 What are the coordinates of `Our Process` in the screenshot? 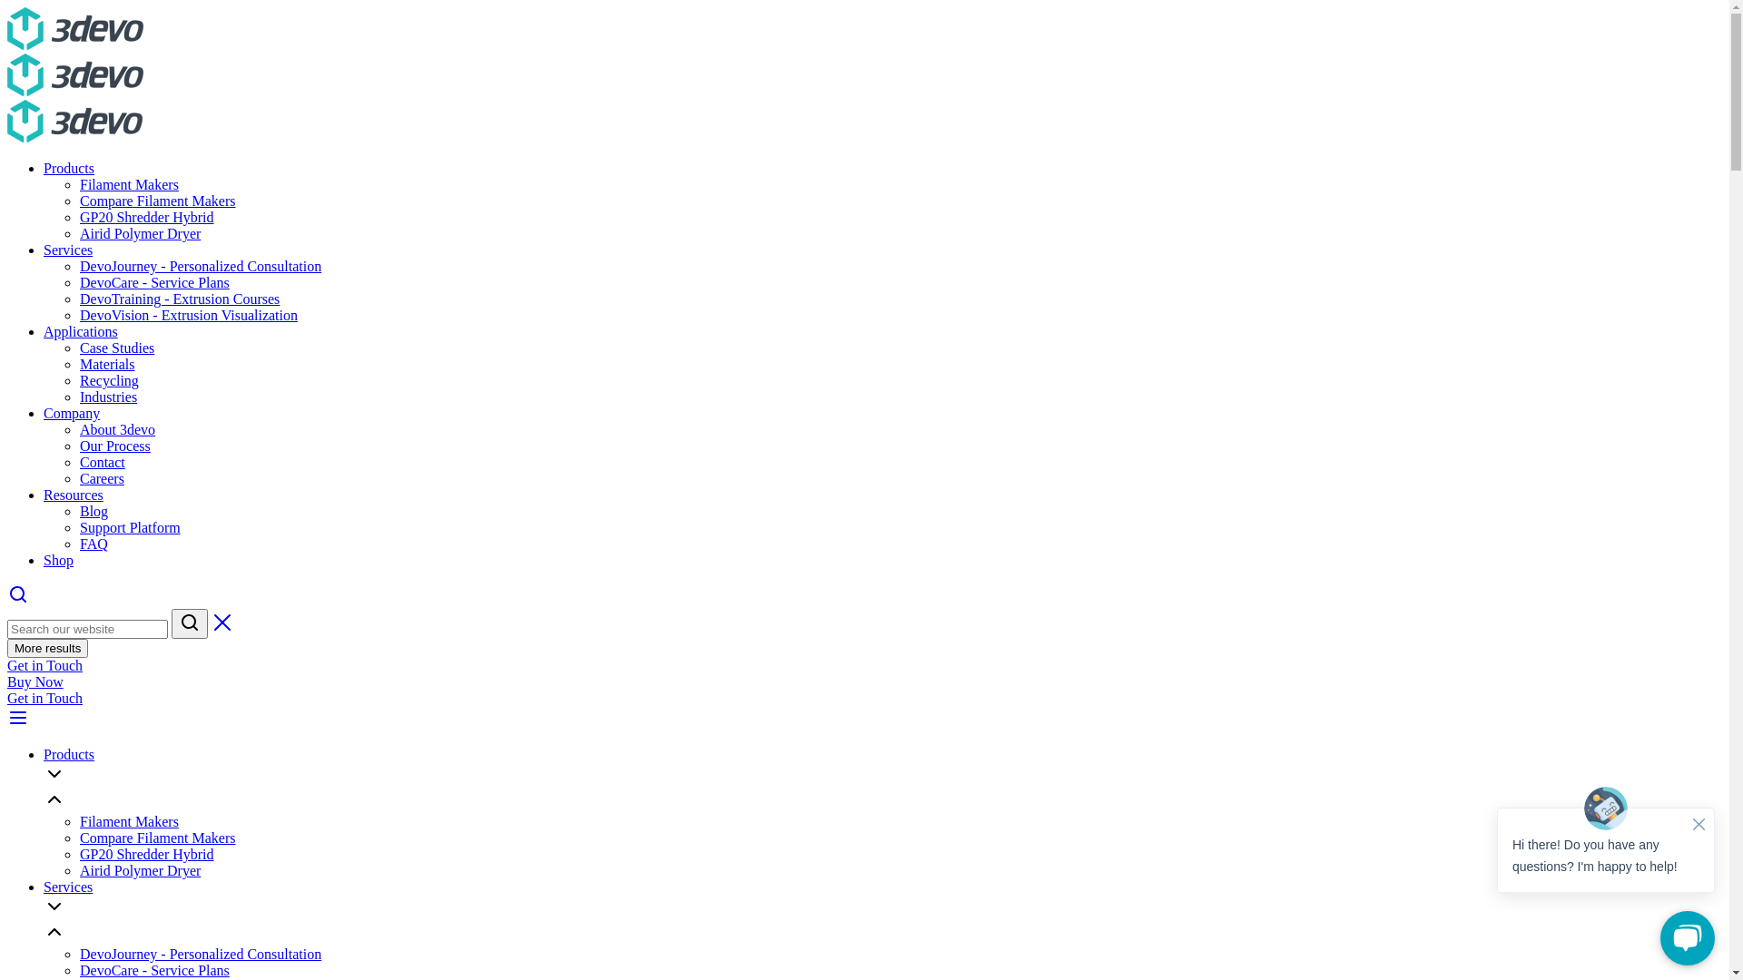 It's located at (115, 446).